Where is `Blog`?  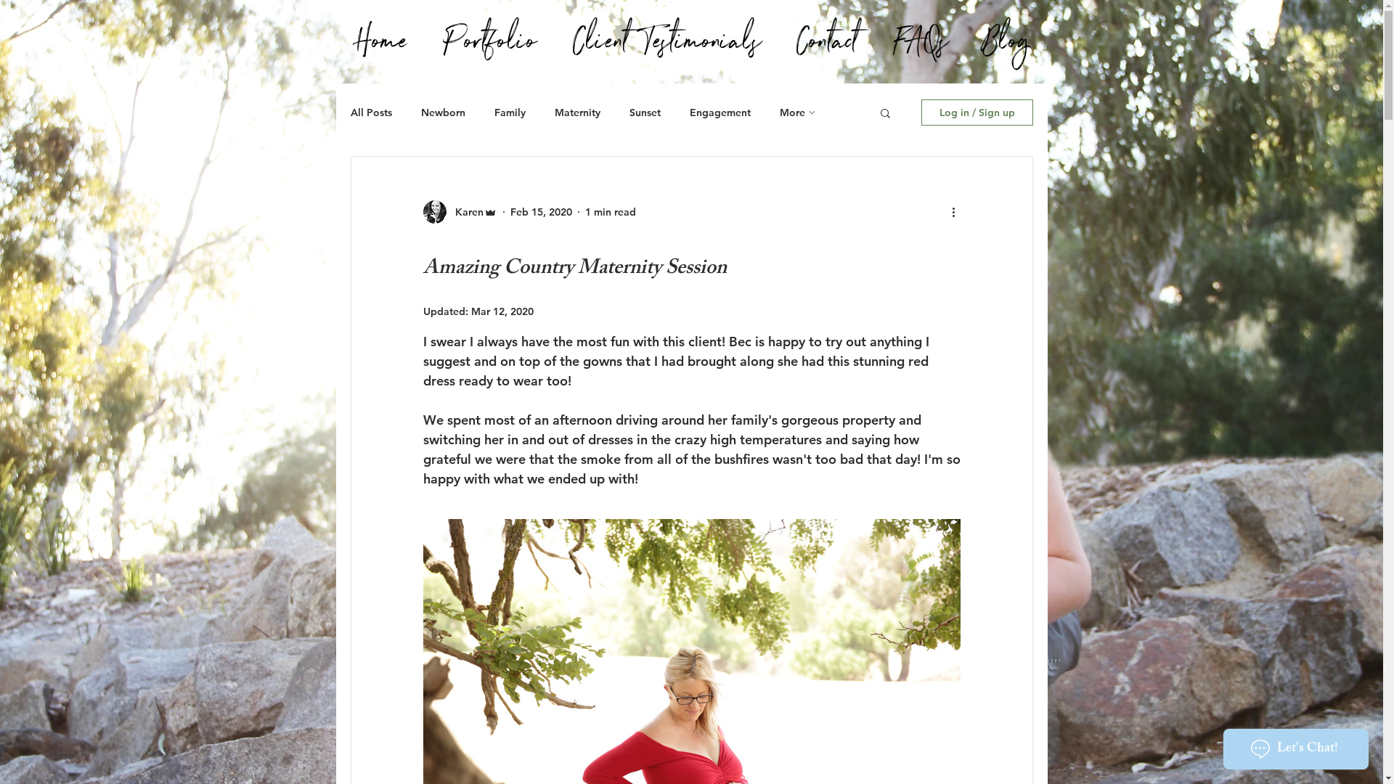 Blog is located at coordinates (1006, 40).